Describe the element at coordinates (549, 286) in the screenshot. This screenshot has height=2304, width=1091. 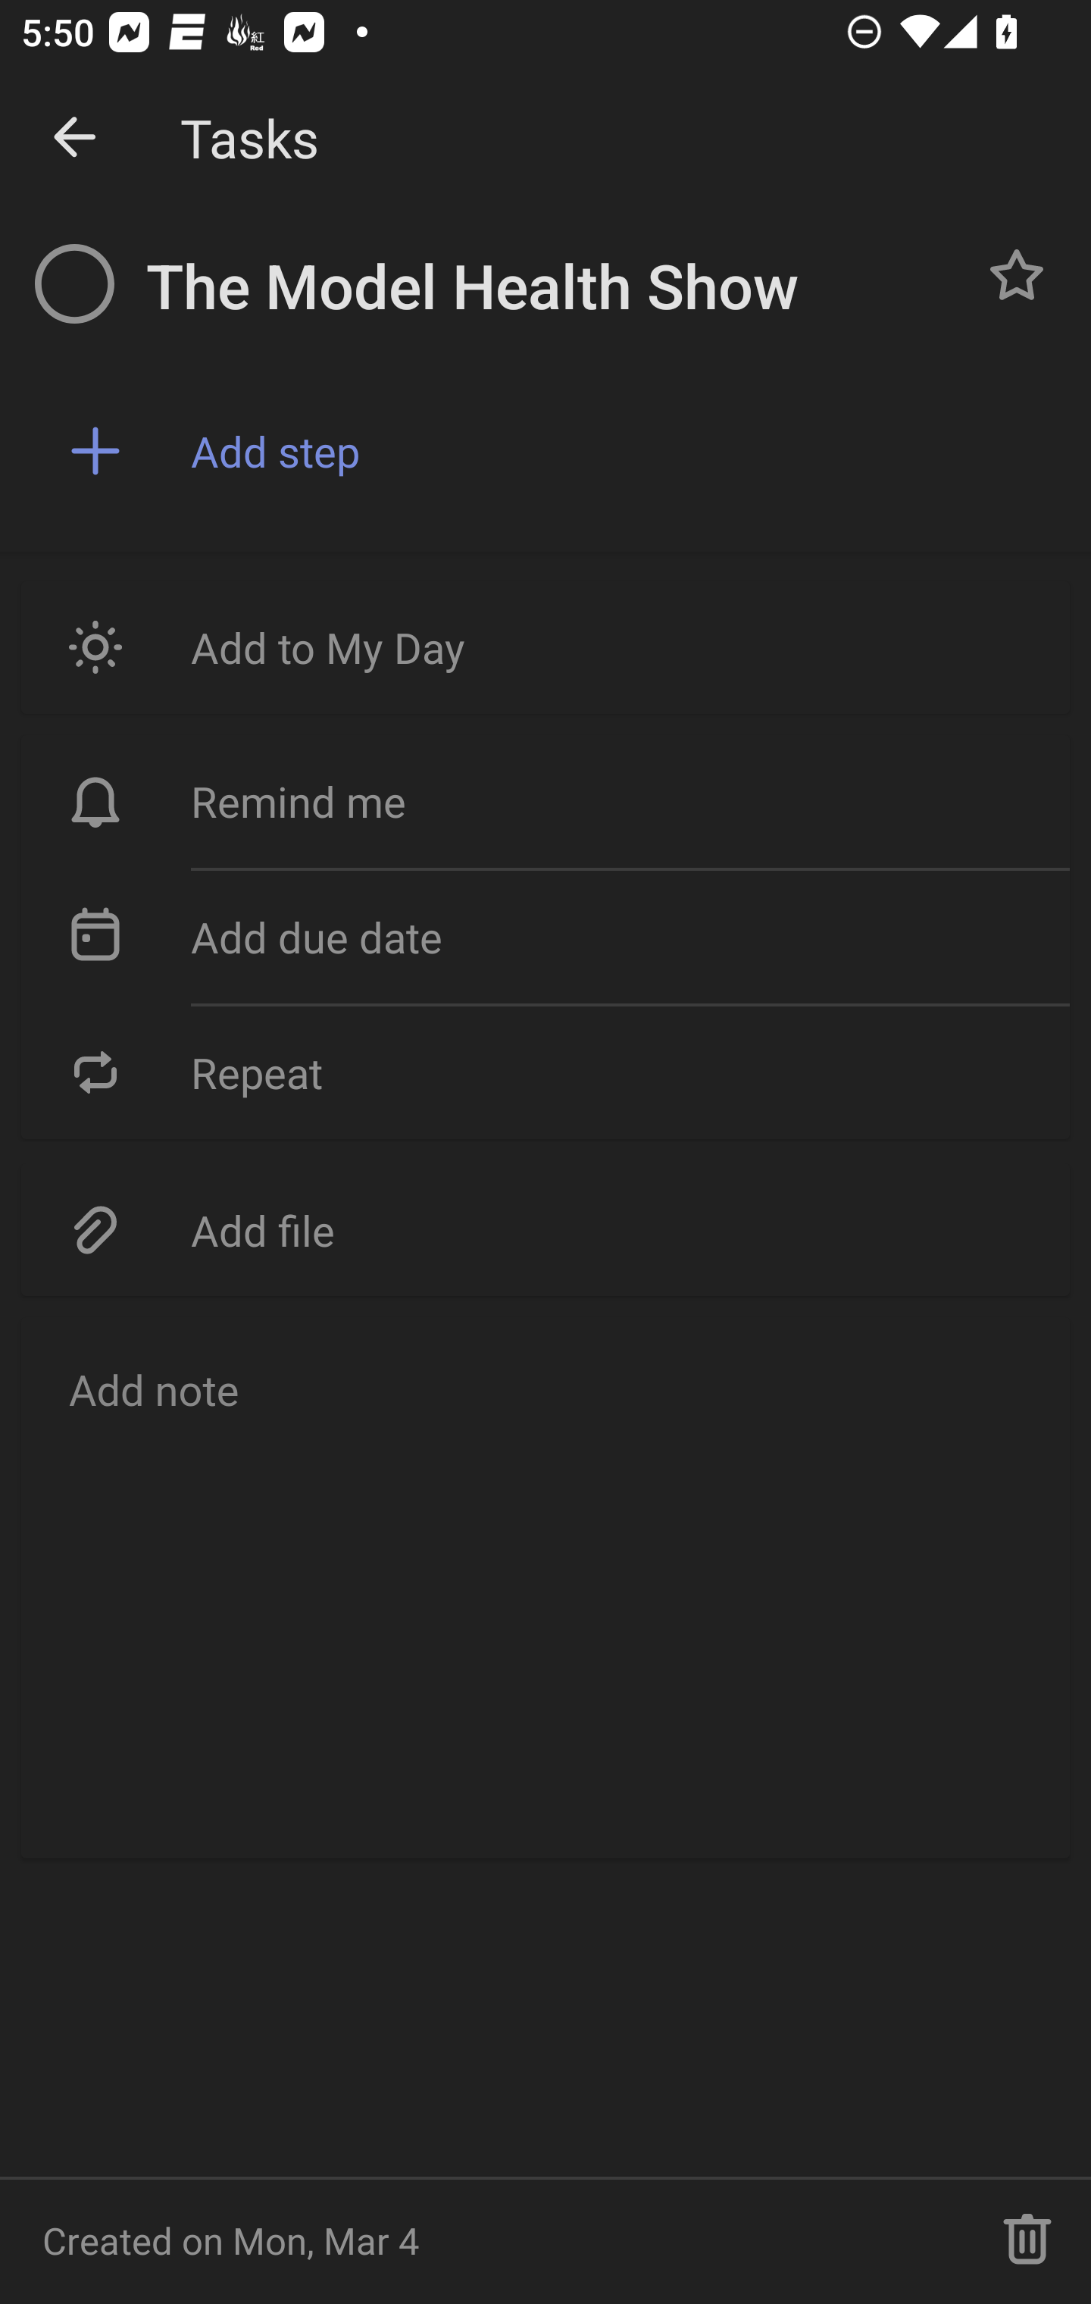
I see `The Model Health Show` at that location.